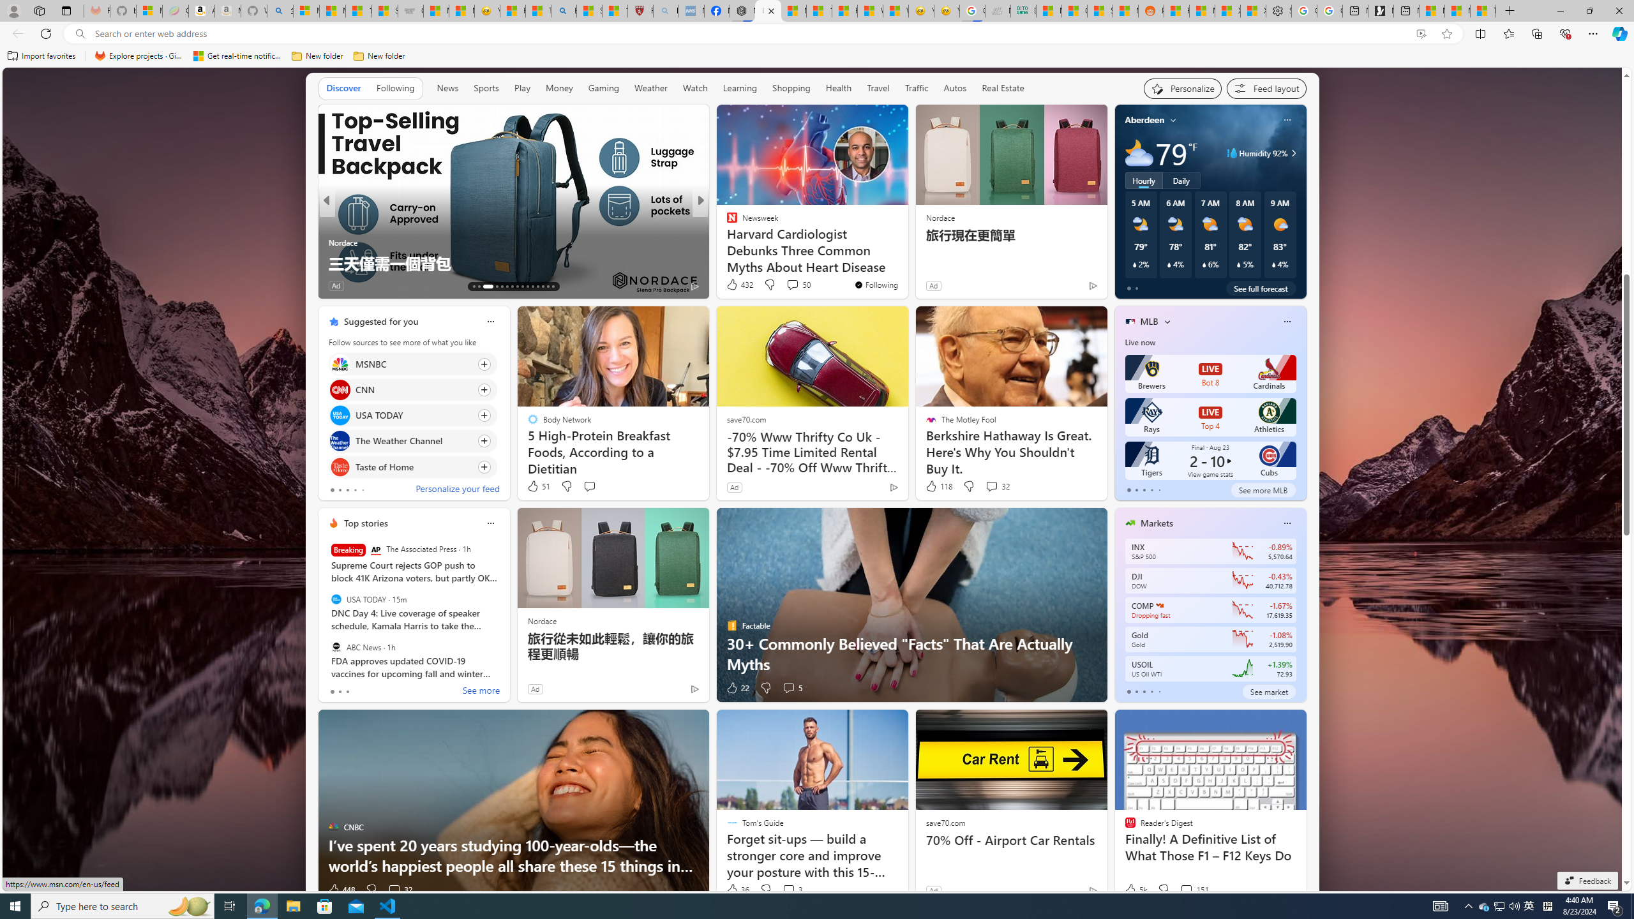 The width and height of the screenshot is (1634, 919). What do you see at coordinates (784, 285) in the screenshot?
I see `View comments 7 Comment` at bounding box center [784, 285].